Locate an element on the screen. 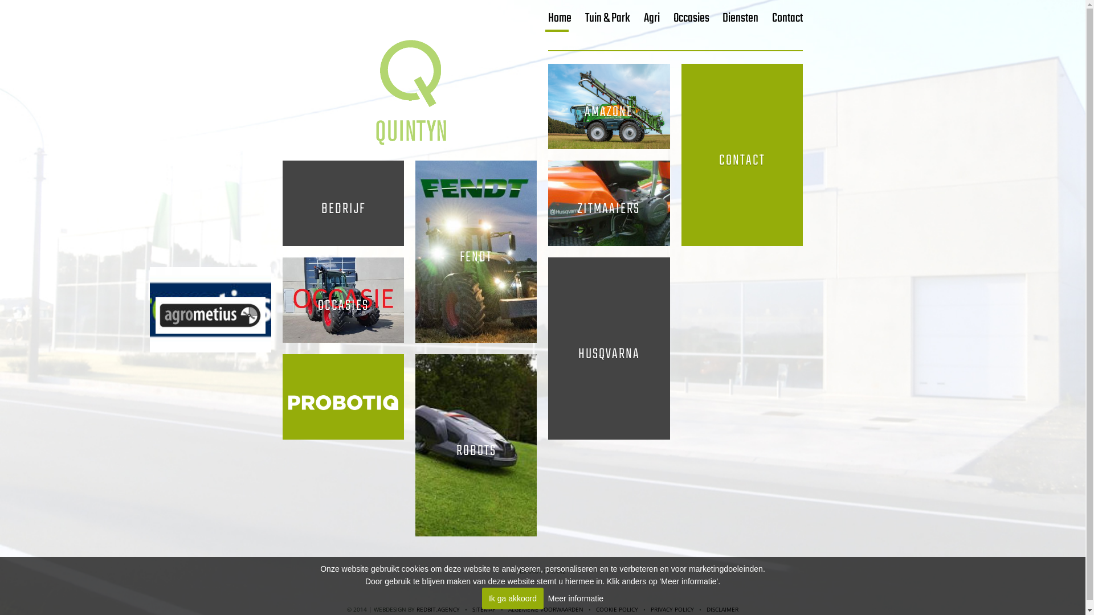  ALGEMENE VOORWAARDEN is located at coordinates (546, 609).